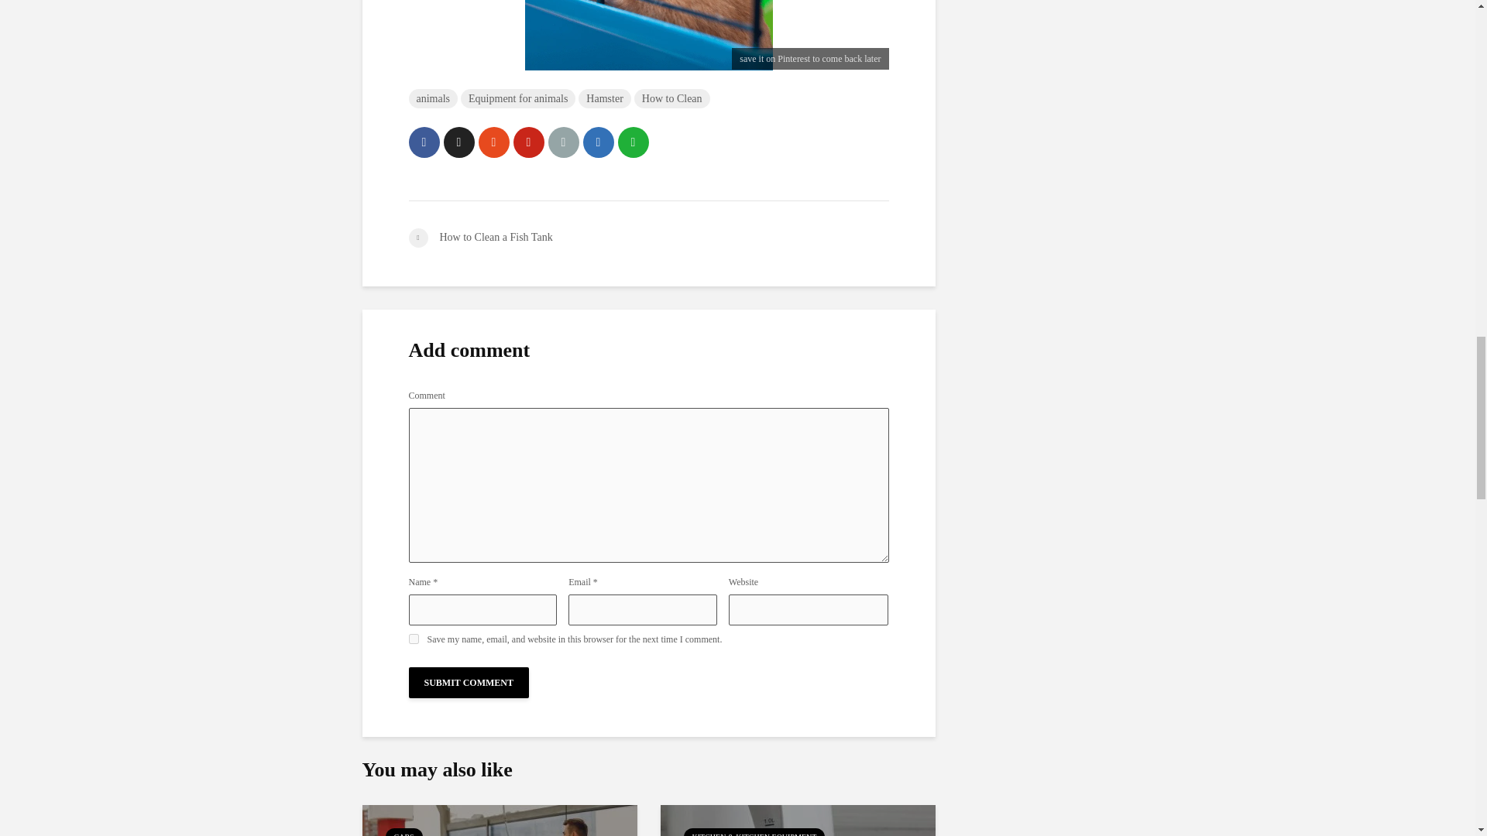  I want to click on yes, so click(414, 638).